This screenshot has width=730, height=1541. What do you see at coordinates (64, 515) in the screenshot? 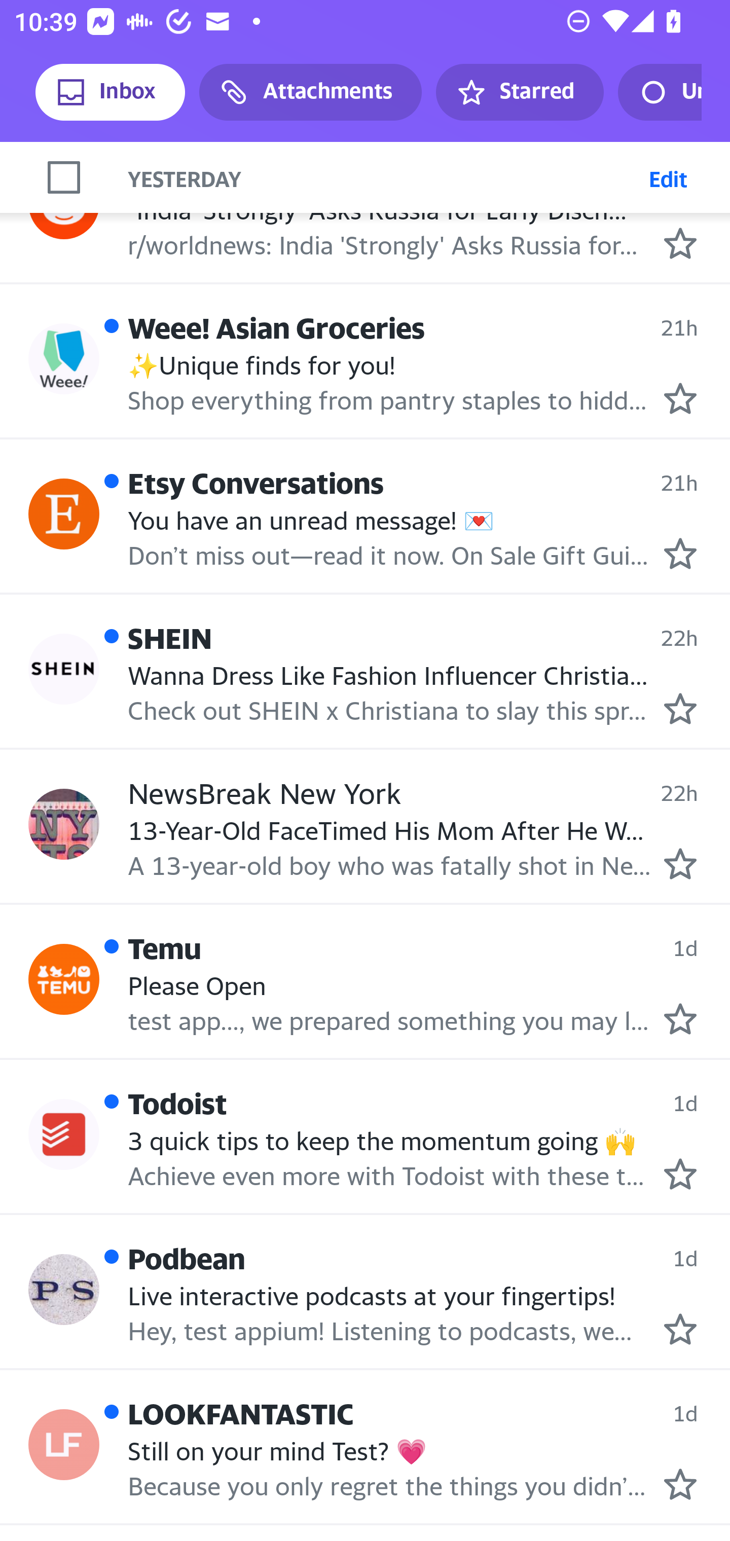
I see `Profile
Etsy Conversations` at bounding box center [64, 515].